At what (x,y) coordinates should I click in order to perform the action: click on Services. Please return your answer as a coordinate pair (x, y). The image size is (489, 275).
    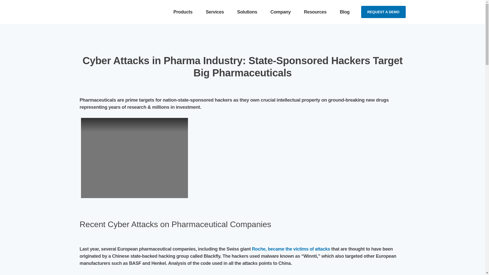
    Looking at the image, I should click on (215, 12).